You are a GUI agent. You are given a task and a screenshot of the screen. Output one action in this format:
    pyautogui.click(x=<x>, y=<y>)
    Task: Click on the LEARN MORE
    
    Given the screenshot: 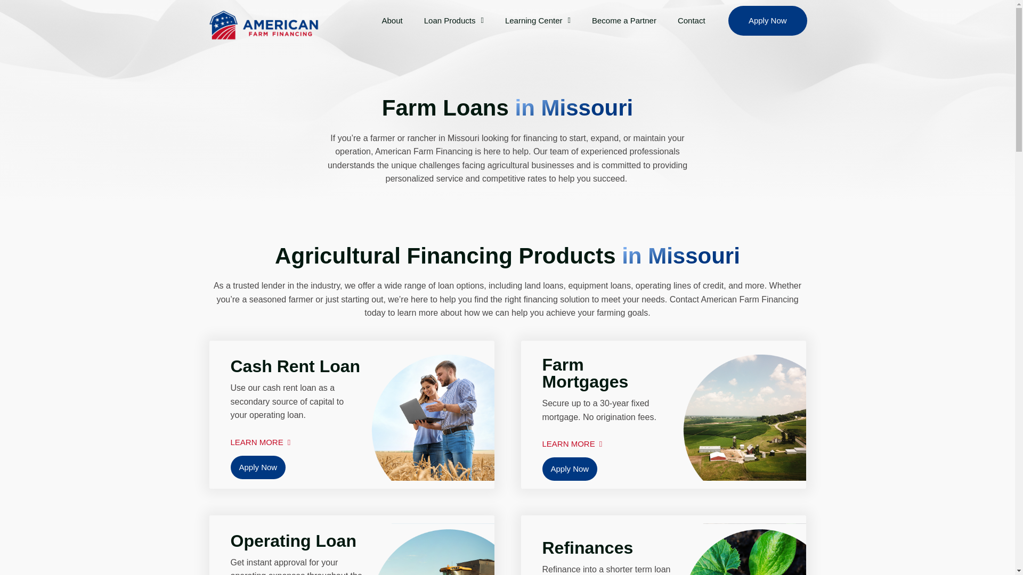 What is the action you would take?
    pyautogui.click(x=260, y=438)
    